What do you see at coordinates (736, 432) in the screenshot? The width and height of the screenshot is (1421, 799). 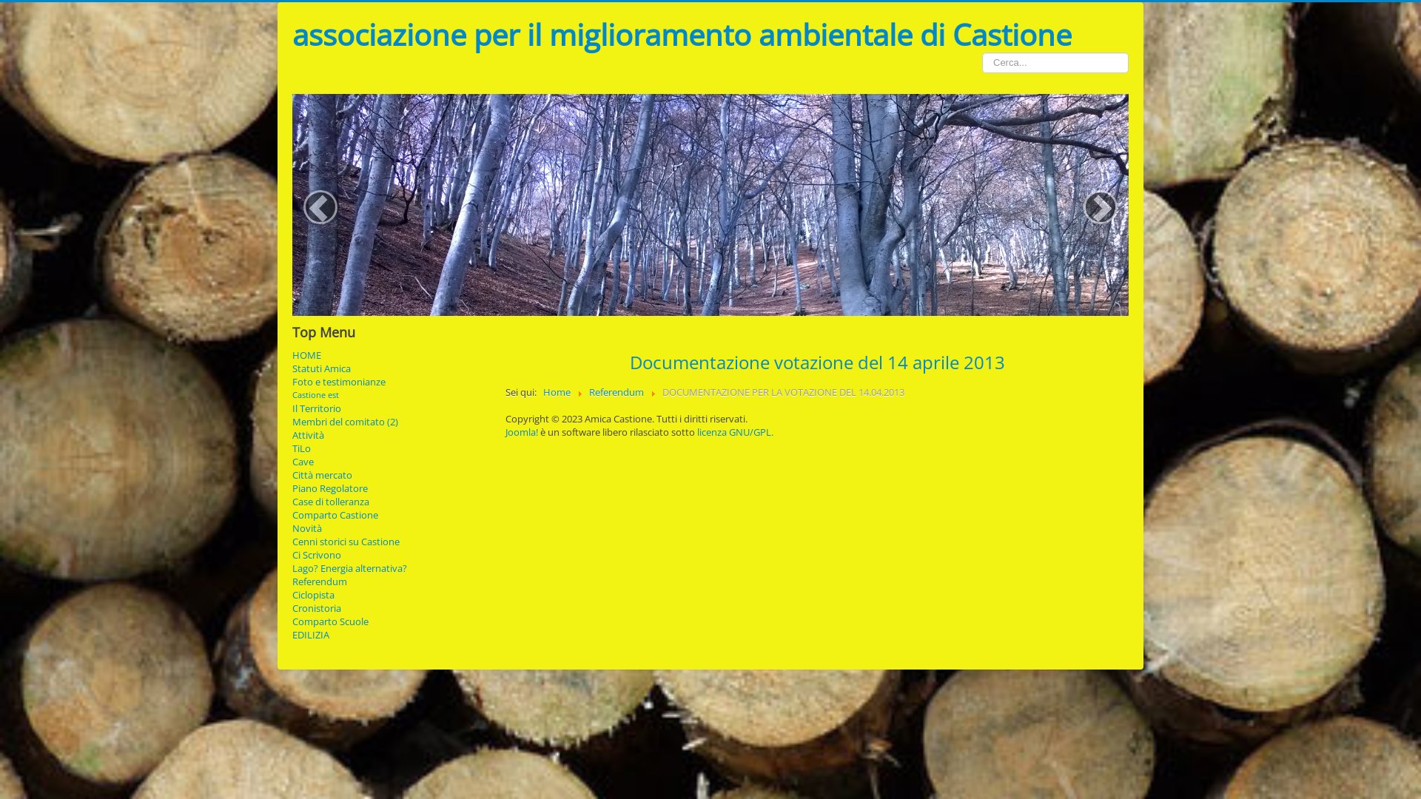 I see `licenza GNU/GPL.` at bounding box center [736, 432].